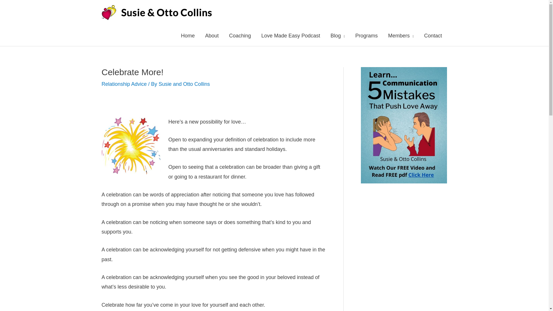 Image resolution: width=553 pixels, height=311 pixels. What do you see at coordinates (124, 84) in the screenshot?
I see `Relationship Advice` at bounding box center [124, 84].